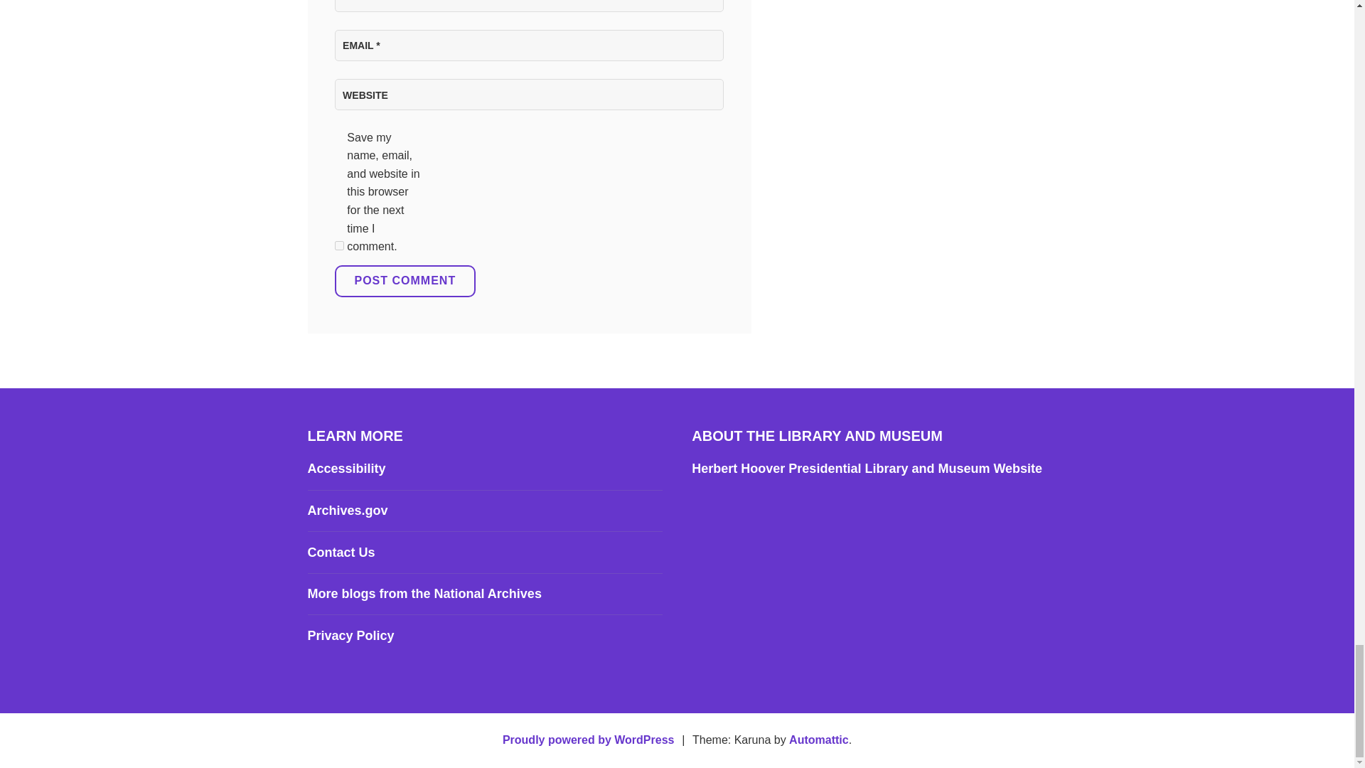  Describe the element at coordinates (338, 246) in the screenshot. I see `yes` at that location.